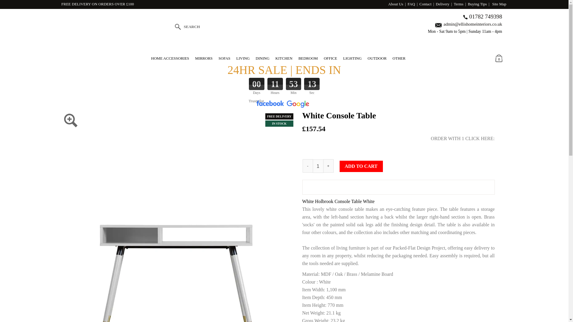 This screenshot has width=573, height=322. What do you see at coordinates (411, 4) in the screenshot?
I see `FAQ` at bounding box center [411, 4].